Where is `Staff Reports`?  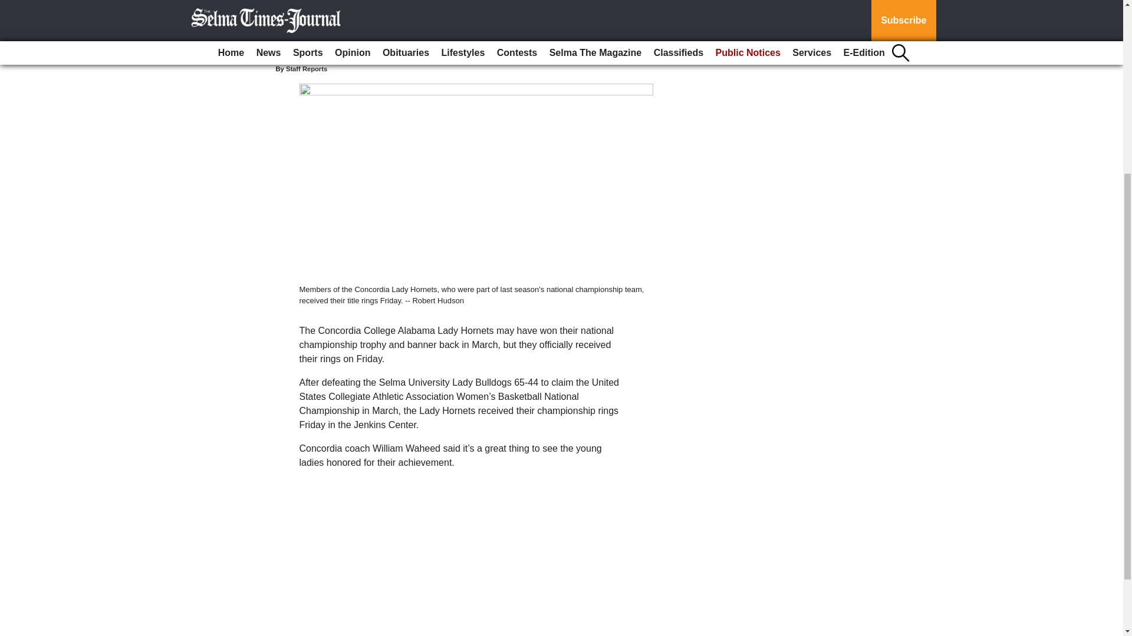
Staff Reports is located at coordinates (307, 69).